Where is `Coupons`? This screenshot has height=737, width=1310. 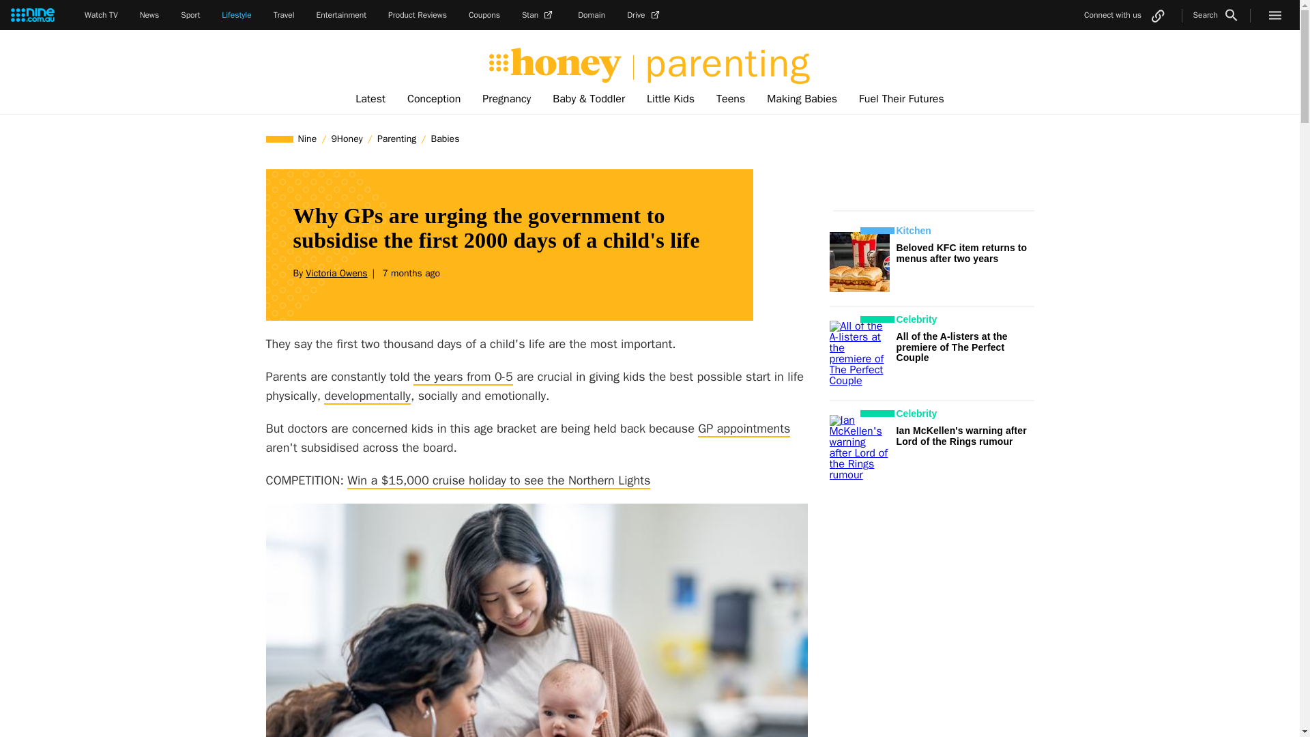
Coupons is located at coordinates (484, 15).